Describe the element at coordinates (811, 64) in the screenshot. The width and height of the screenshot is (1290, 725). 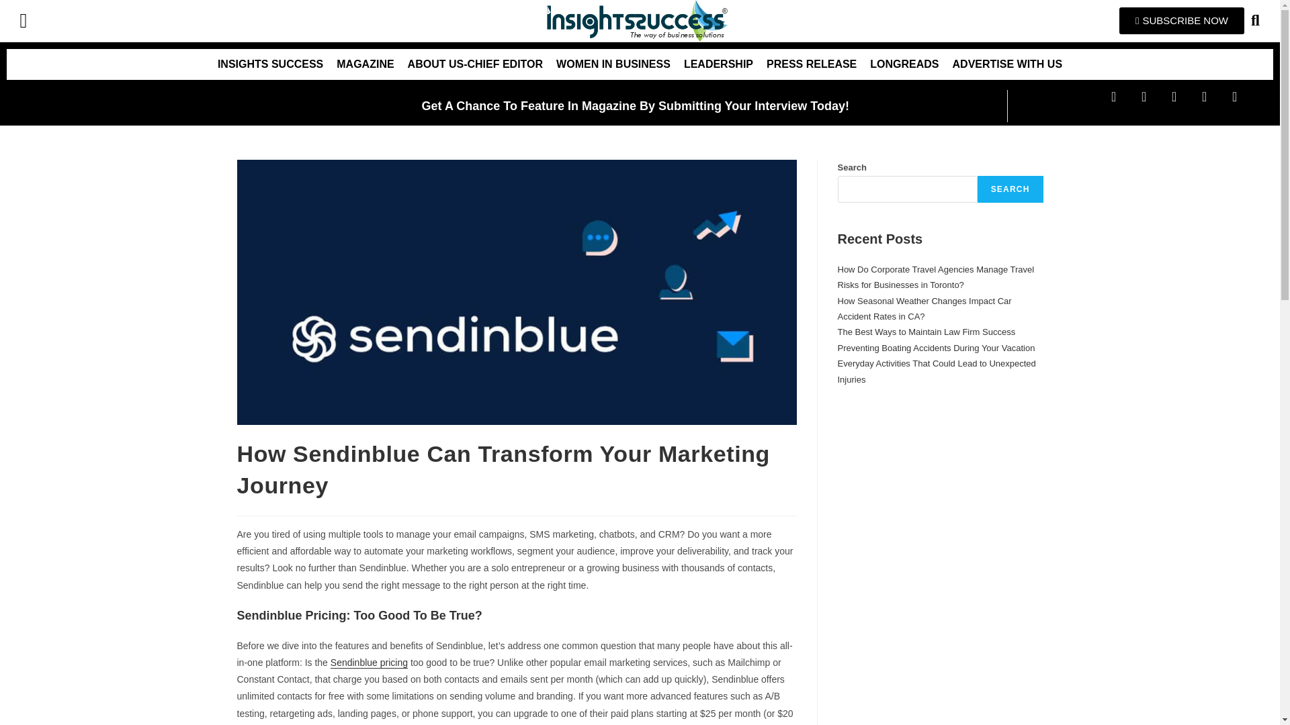
I see `PRESS RELEASE` at that location.